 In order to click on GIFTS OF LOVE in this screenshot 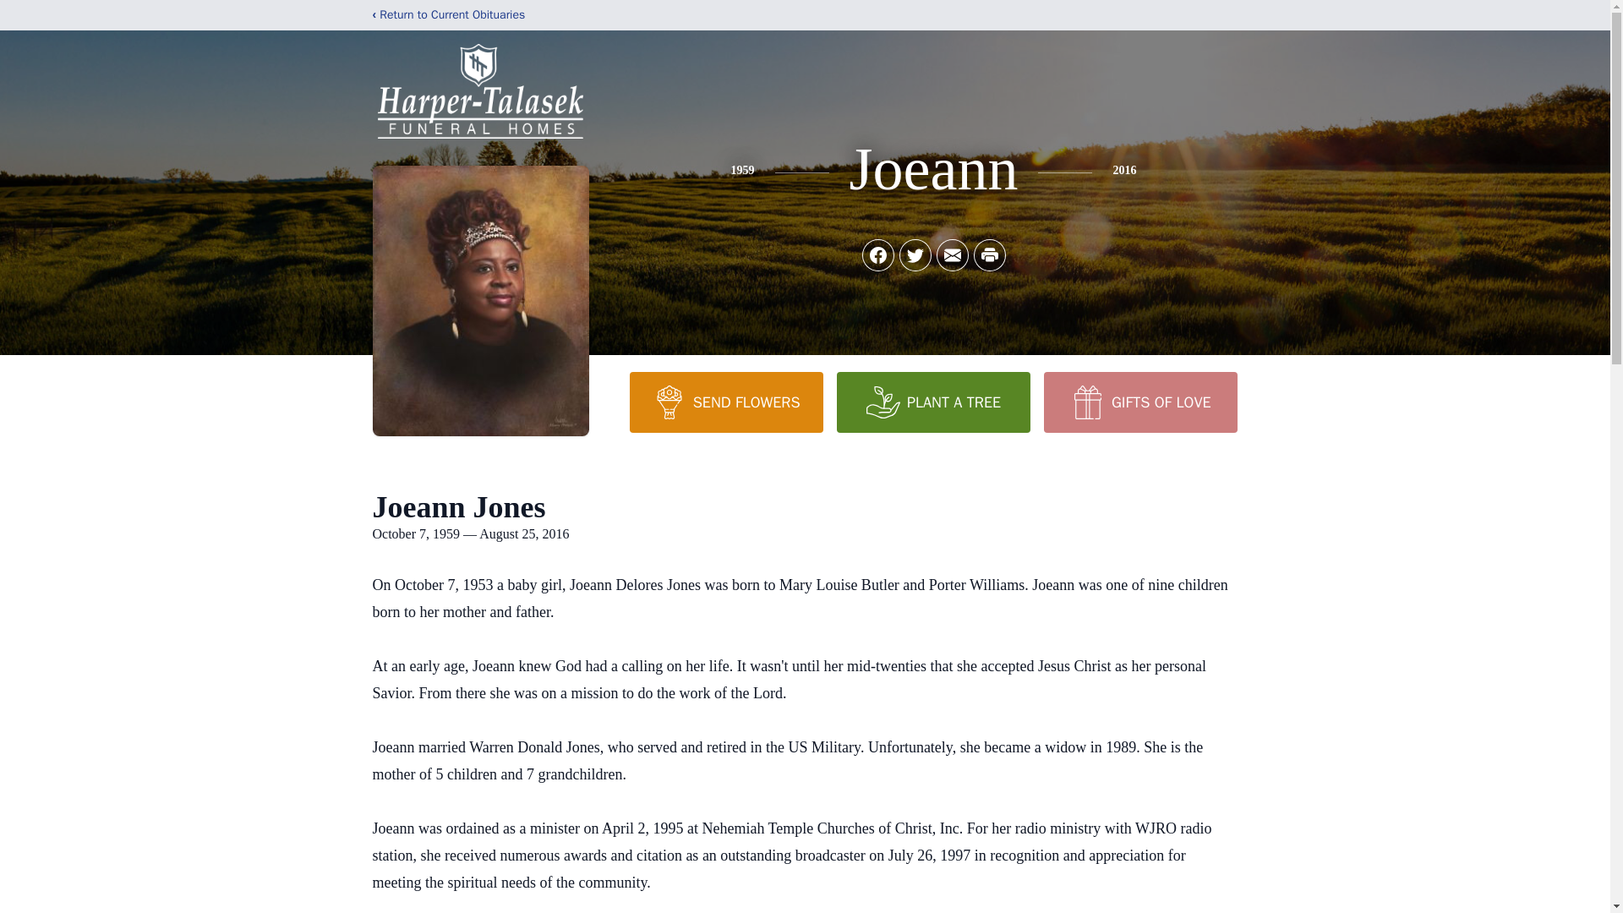, I will do `click(1139, 402)`.